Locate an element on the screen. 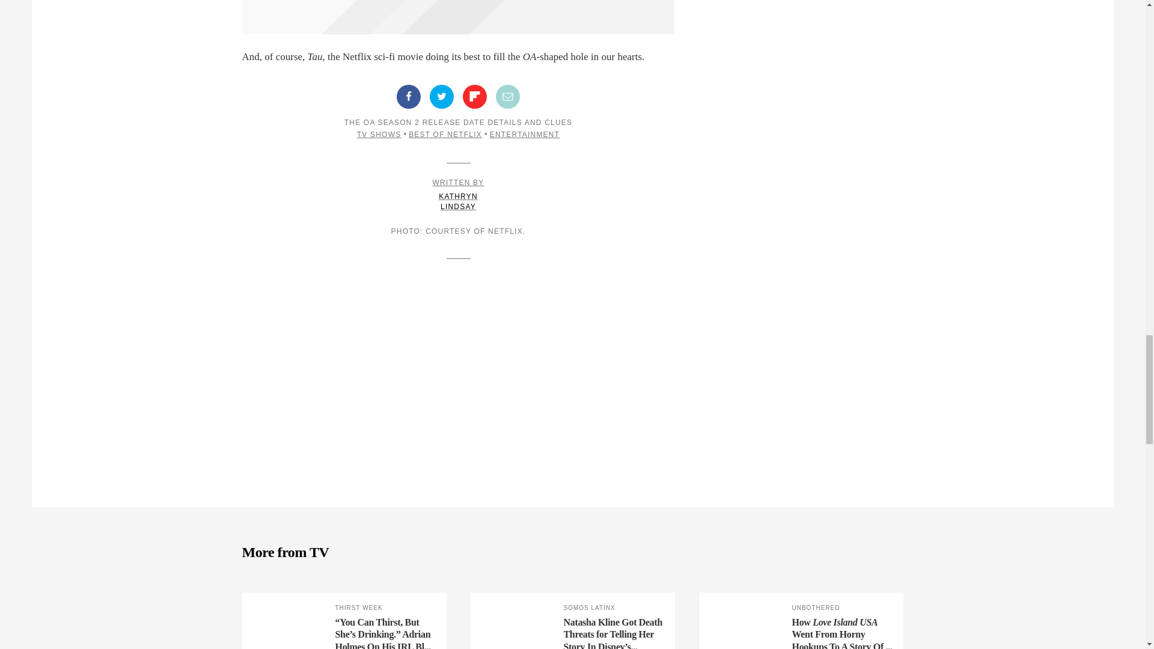 The height and width of the screenshot is (649, 1154). BEST OF NETFLIX is located at coordinates (445, 135).